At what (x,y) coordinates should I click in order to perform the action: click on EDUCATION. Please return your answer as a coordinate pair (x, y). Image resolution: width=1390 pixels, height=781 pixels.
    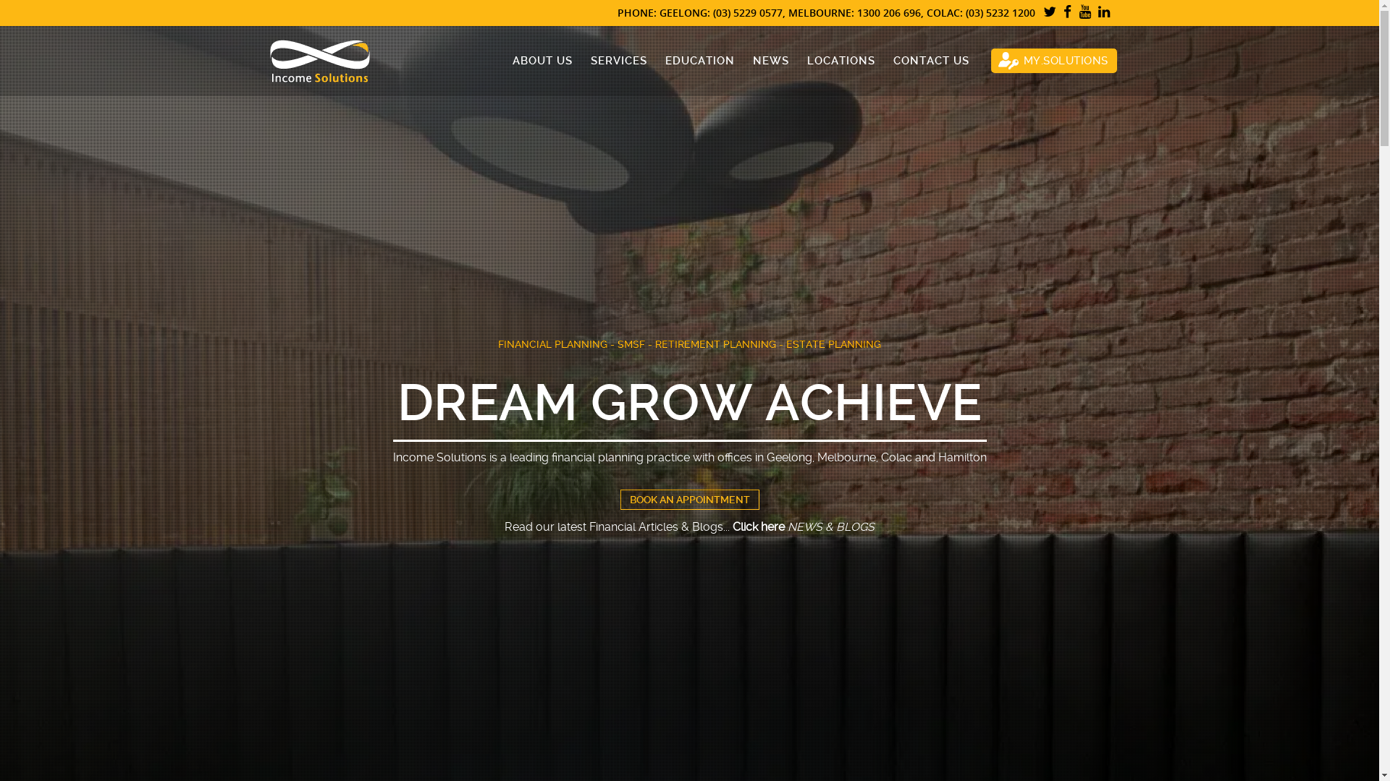
    Looking at the image, I should click on (691, 61).